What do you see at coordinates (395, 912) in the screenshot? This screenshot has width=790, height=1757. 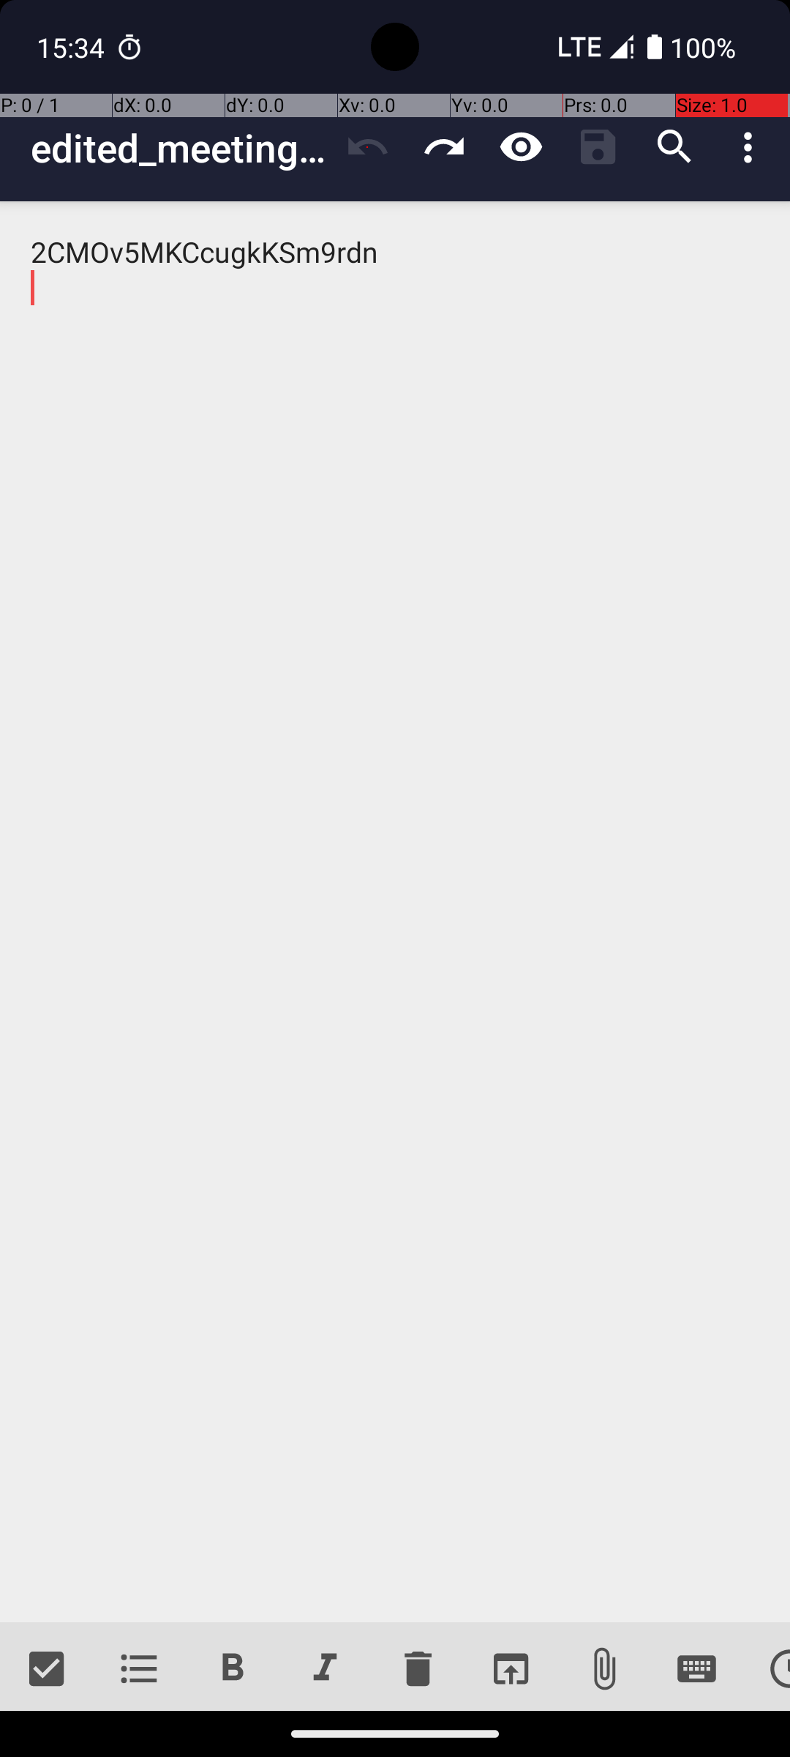 I see `2CMOv5MKCcugkKSm9rdn
- [ ] ` at bounding box center [395, 912].